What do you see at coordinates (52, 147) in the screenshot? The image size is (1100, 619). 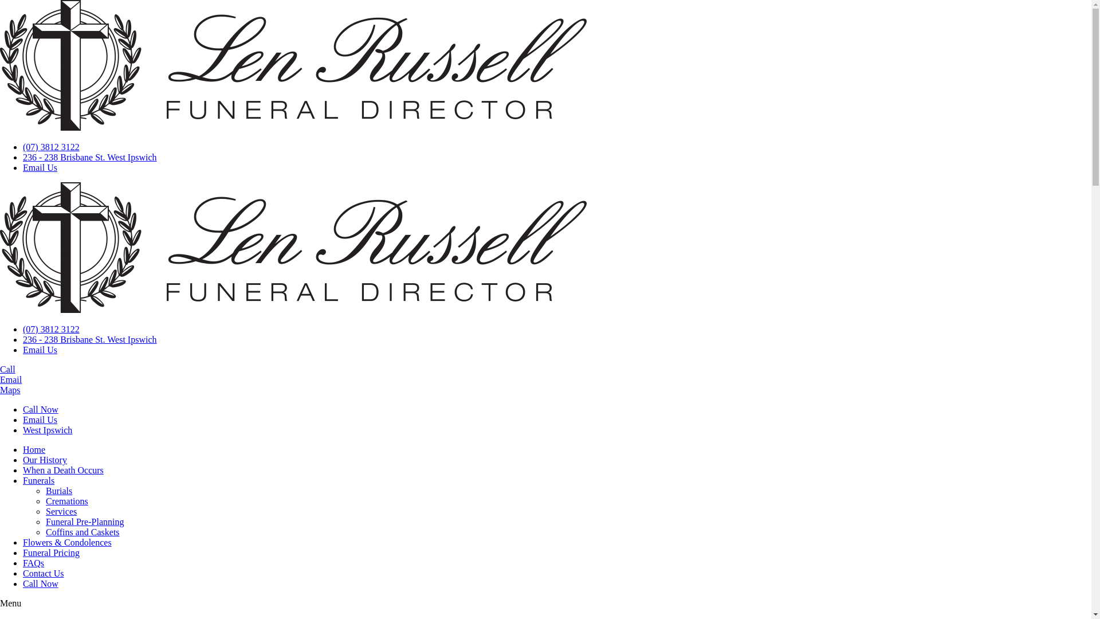 I see `(07) 3812 3122` at bounding box center [52, 147].